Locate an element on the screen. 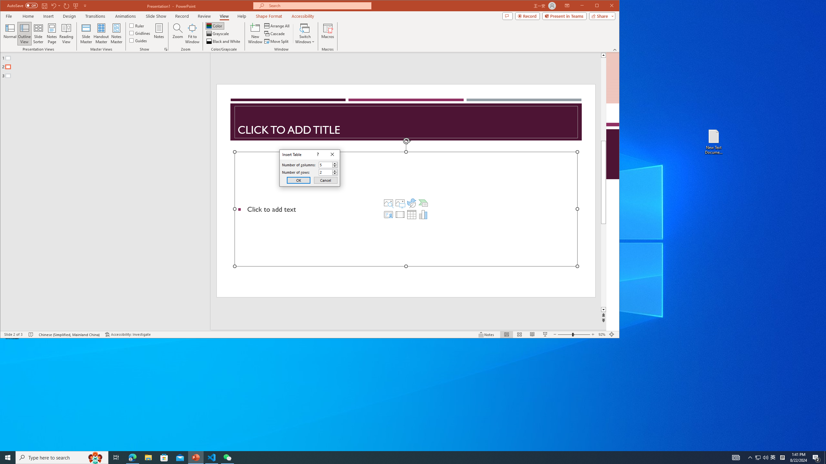 The image size is (826, 464). Outline View is located at coordinates (24, 34).